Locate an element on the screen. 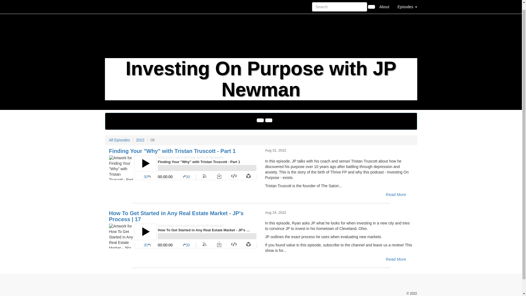  Home Page is located at coordinates (116, 3).